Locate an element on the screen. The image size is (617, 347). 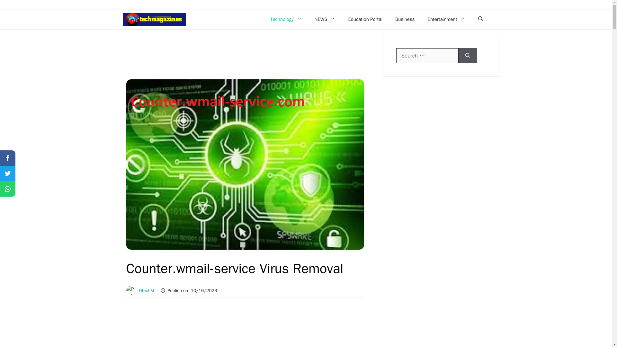
Advertisement is located at coordinates (248, 328).